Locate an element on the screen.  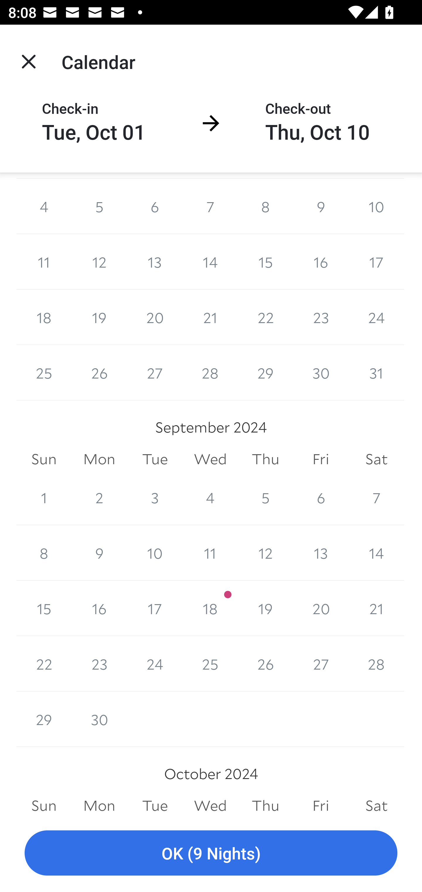
10 10 September 2024 is located at coordinates (155, 553).